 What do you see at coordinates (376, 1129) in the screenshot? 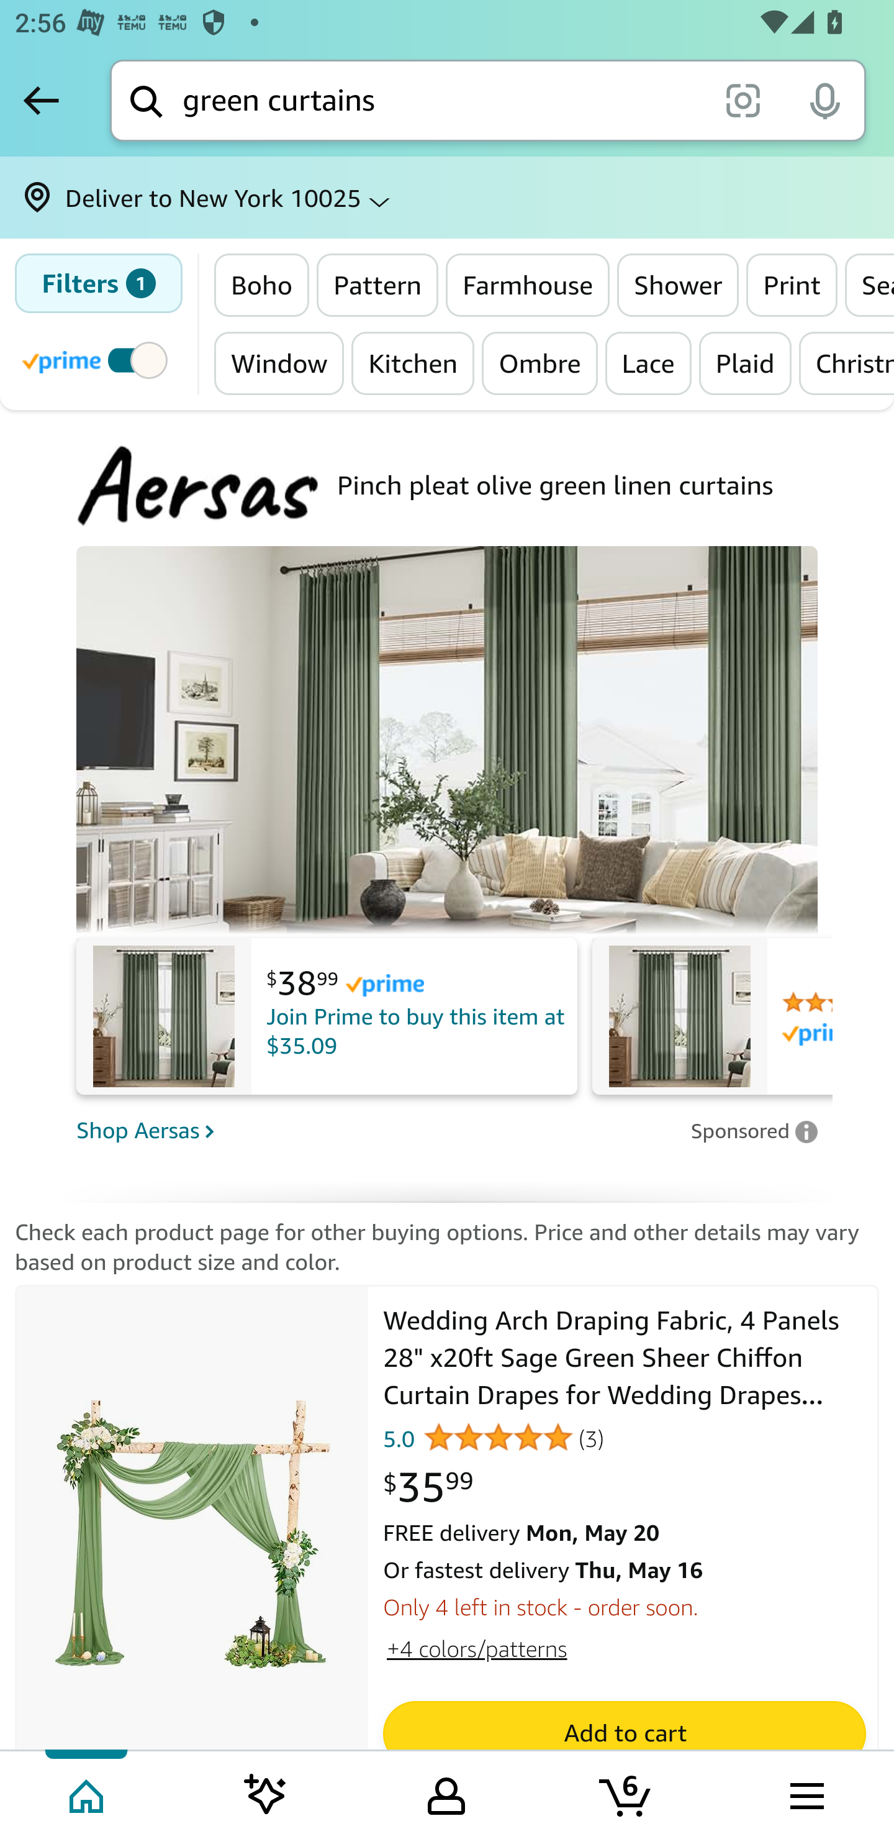
I see `Shop Aersas Shop  Aersas ` at bounding box center [376, 1129].